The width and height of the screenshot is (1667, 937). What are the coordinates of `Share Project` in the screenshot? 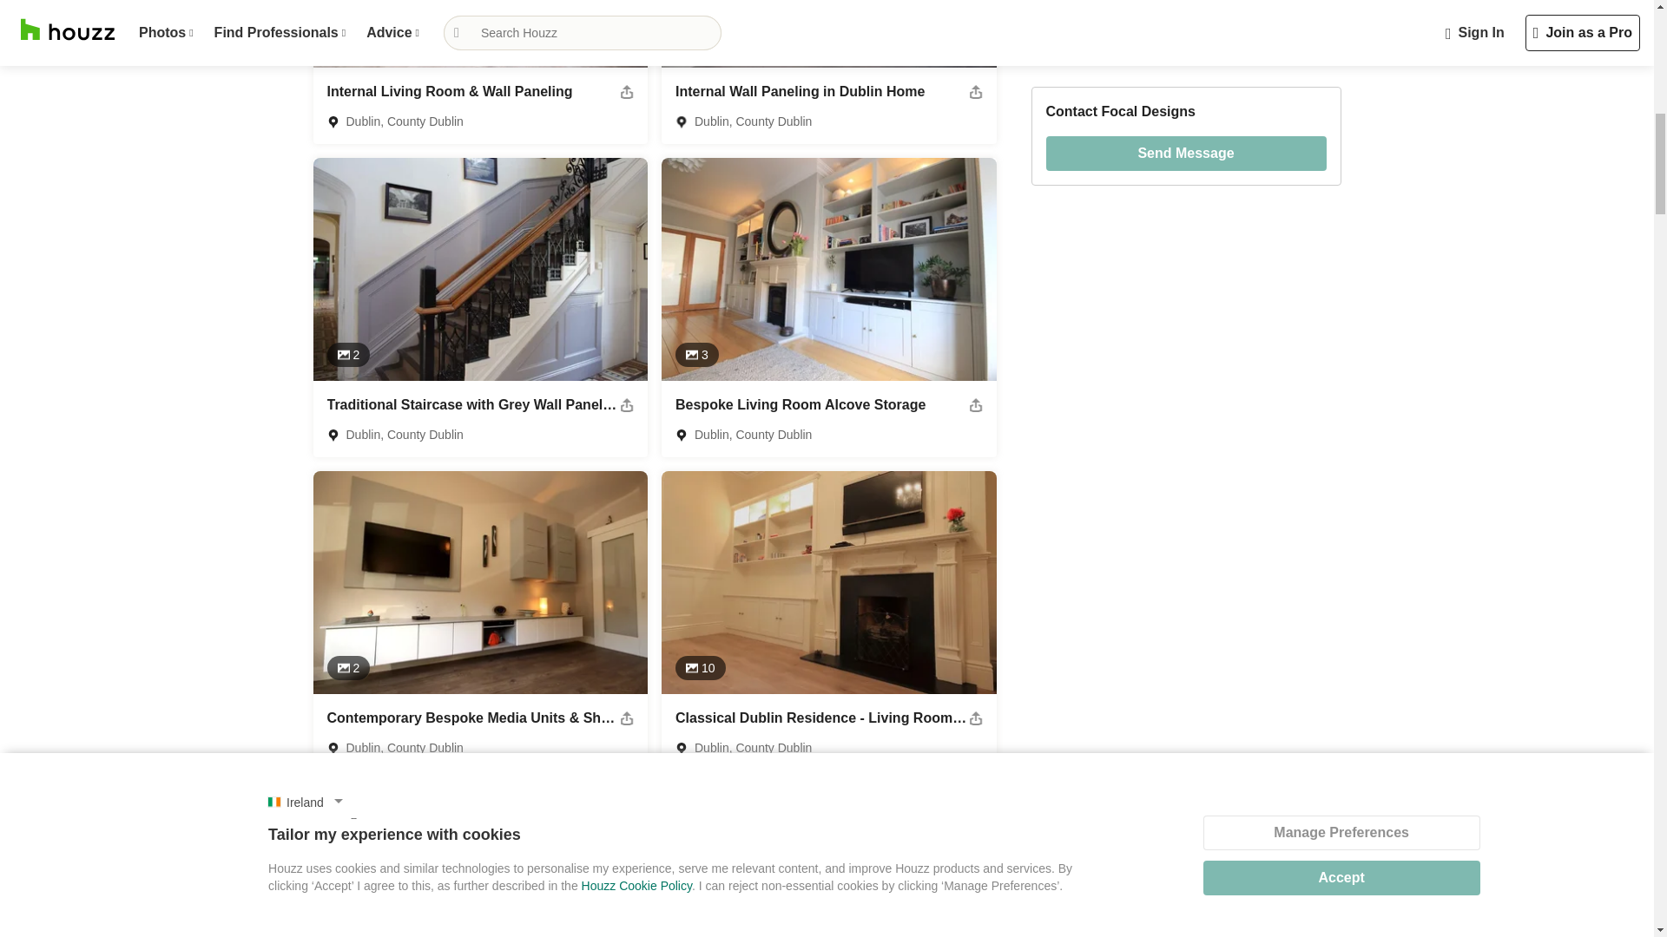 It's located at (627, 405).